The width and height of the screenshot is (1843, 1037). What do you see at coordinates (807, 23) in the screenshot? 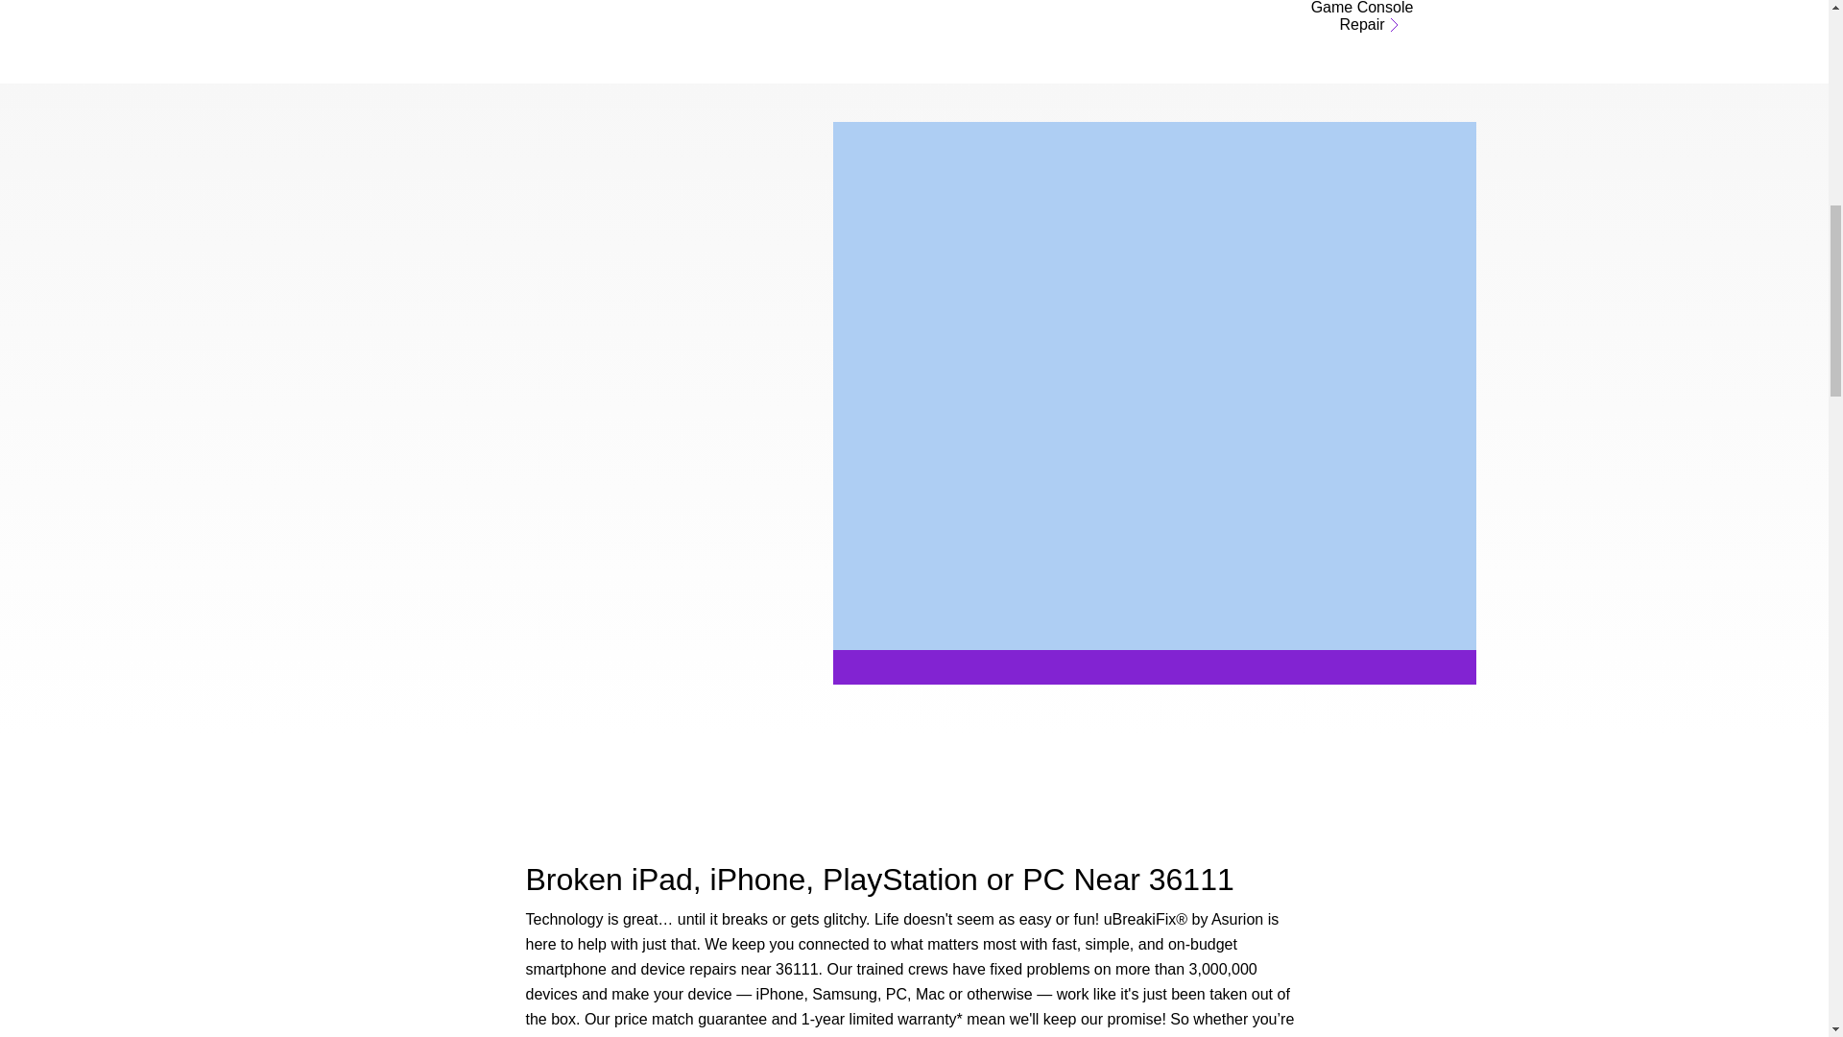
I see `Google Repair` at bounding box center [807, 23].